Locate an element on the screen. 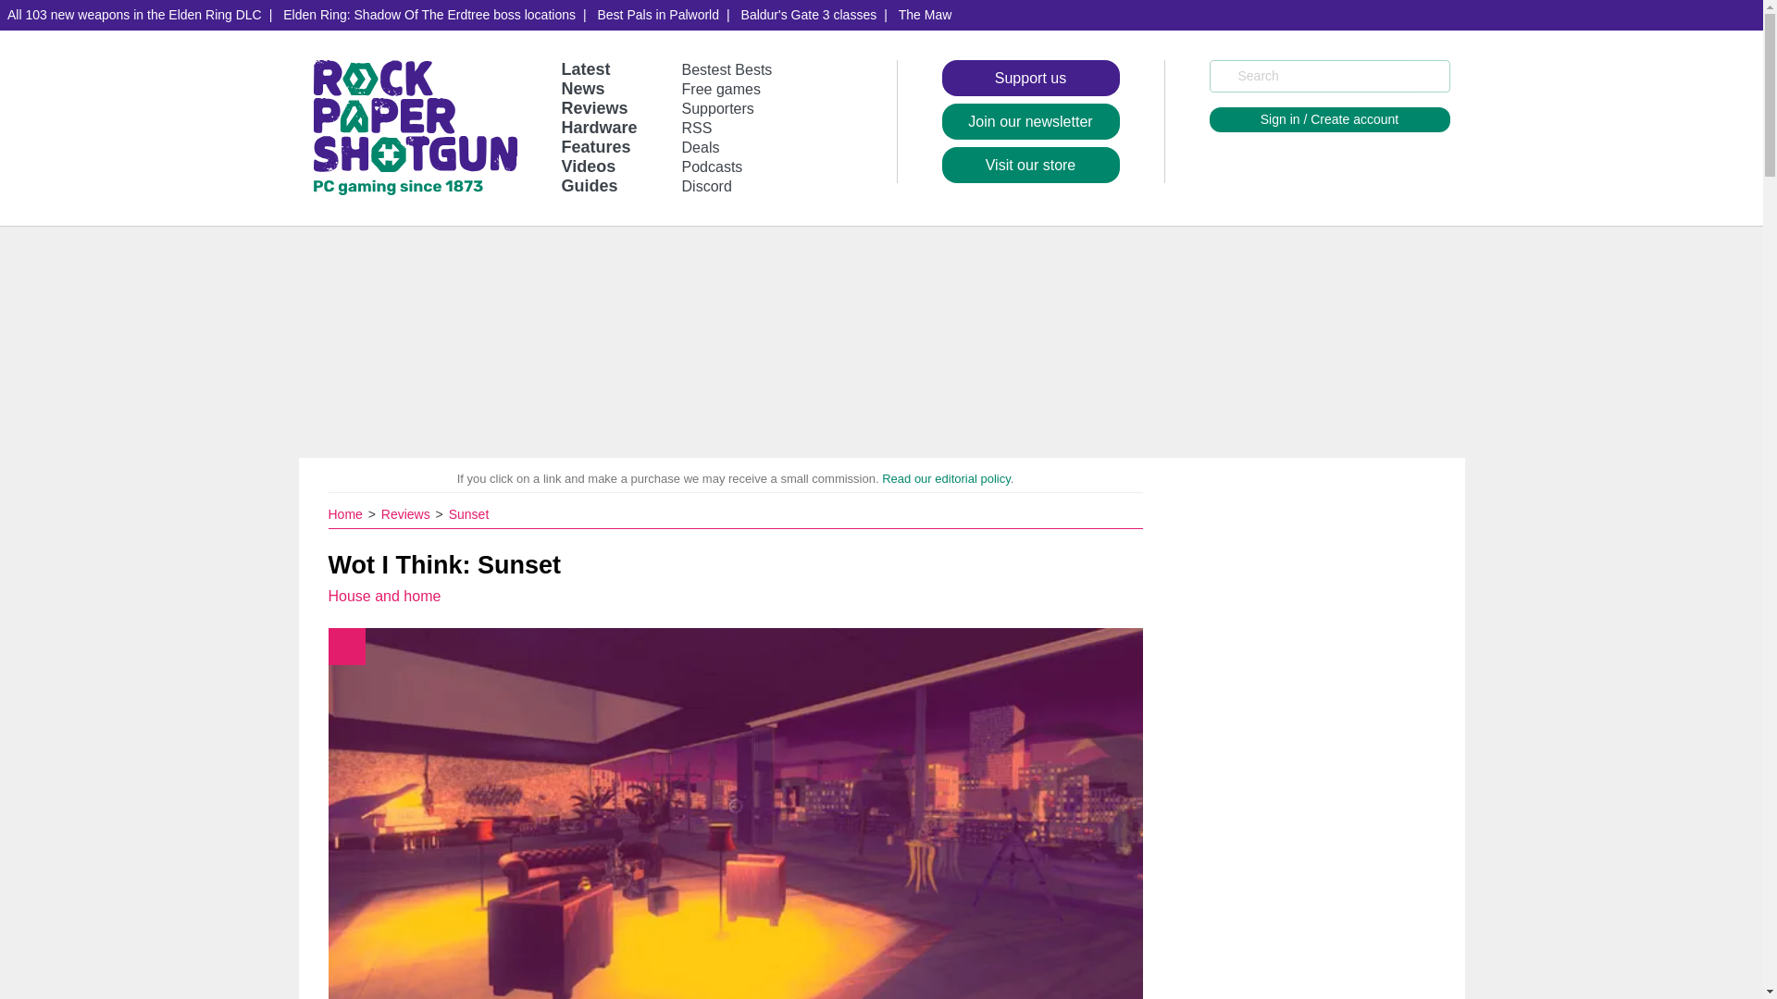 This screenshot has height=999, width=1777. Latest is located at coordinates (585, 68).